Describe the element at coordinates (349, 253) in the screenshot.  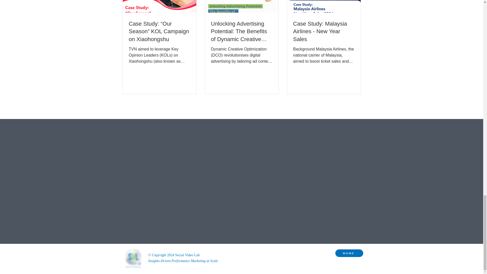
I see `HOME` at that location.